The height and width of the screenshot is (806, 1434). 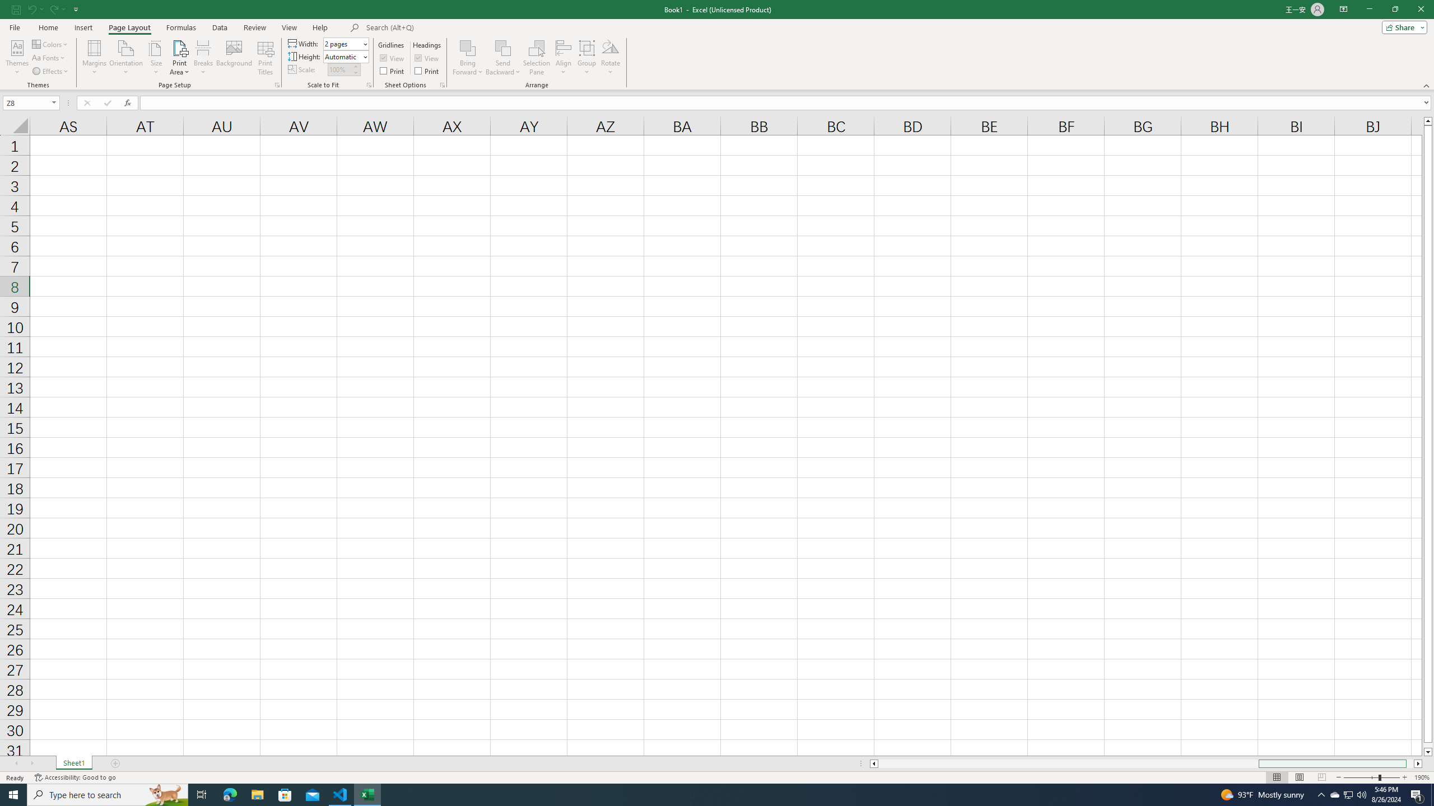 What do you see at coordinates (16, 9) in the screenshot?
I see `Save` at bounding box center [16, 9].